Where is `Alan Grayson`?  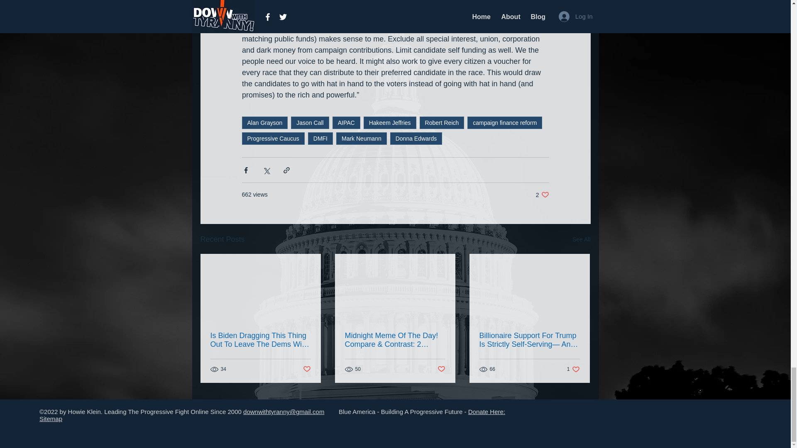
Alan Grayson is located at coordinates (264, 123).